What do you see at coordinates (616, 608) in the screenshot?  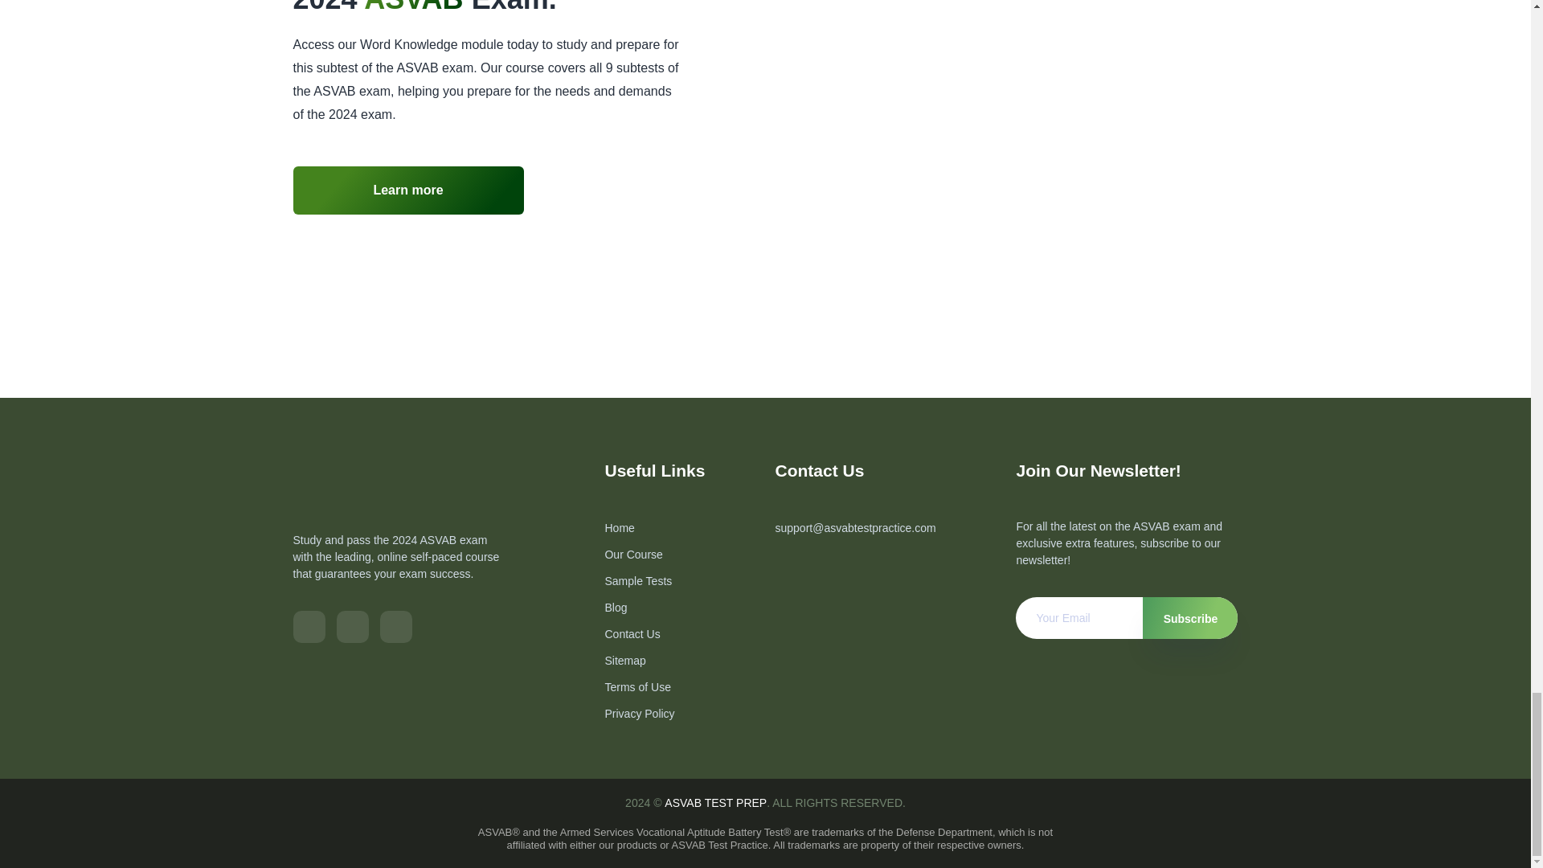 I see `Blog` at bounding box center [616, 608].